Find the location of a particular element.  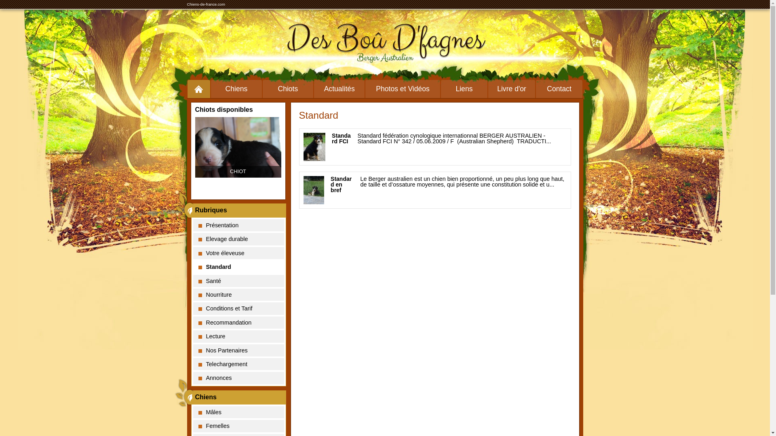

CHIOT is located at coordinates (238, 147).